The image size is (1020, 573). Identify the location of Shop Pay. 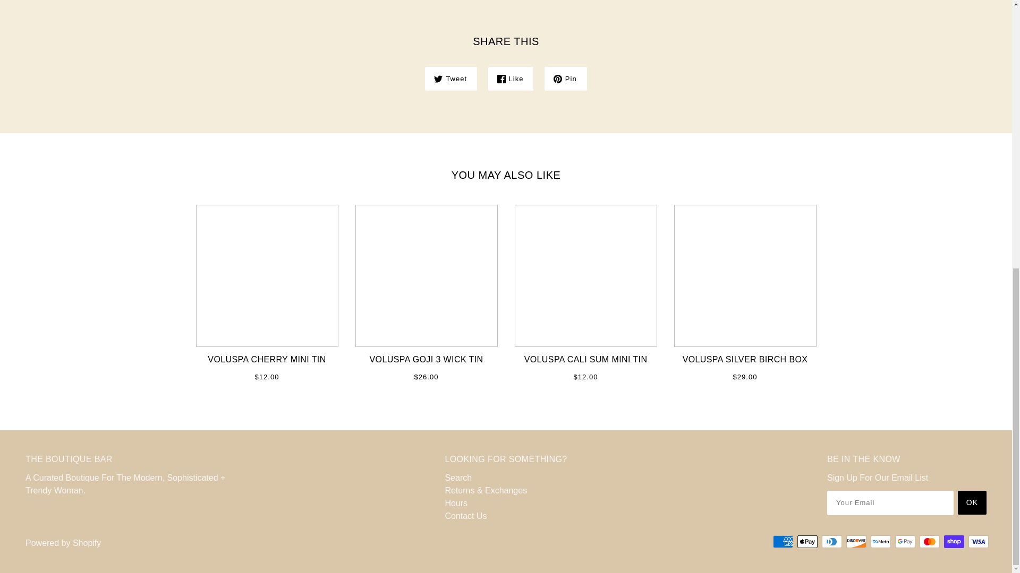
(954, 541).